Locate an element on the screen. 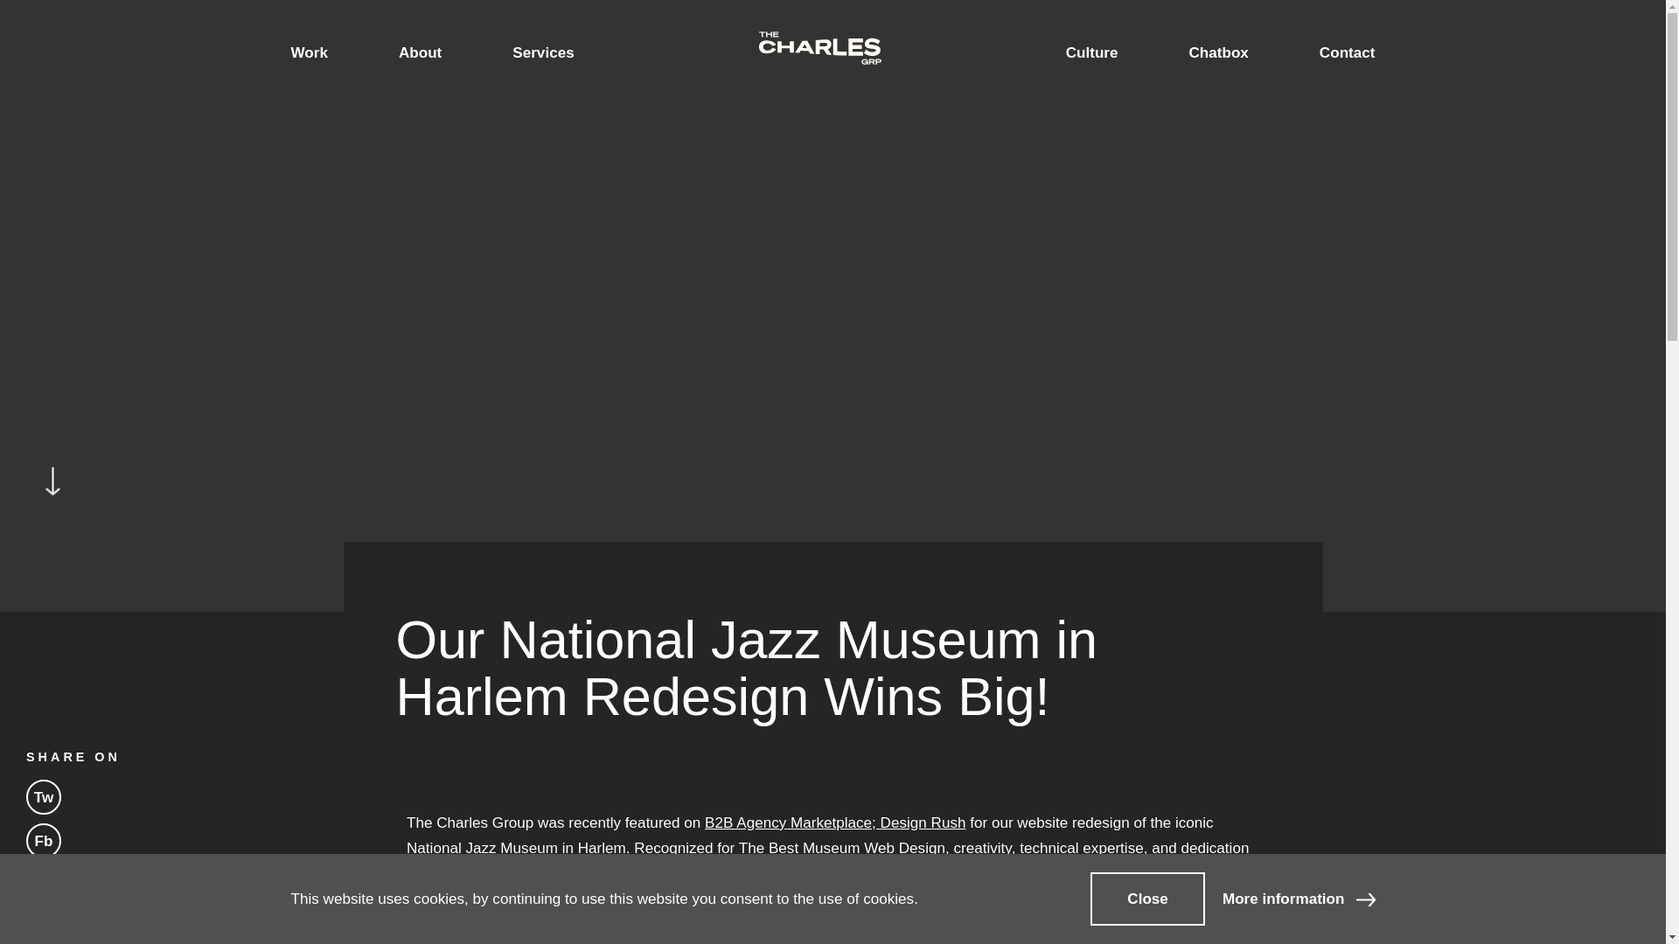  Services is located at coordinates (542, 52).